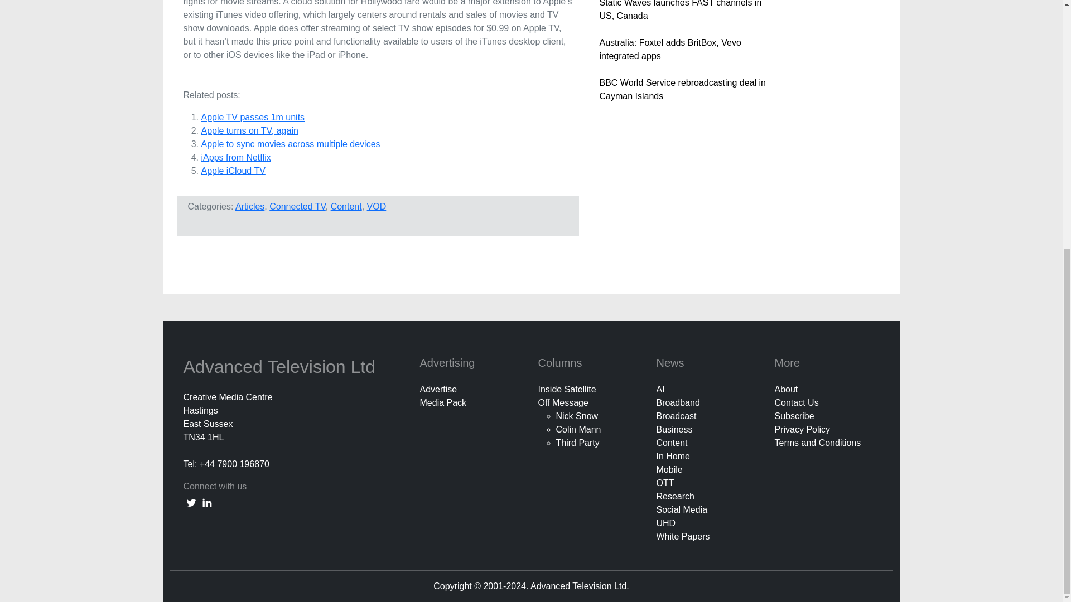  What do you see at coordinates (281, 367) in the screenshot?
I see `Advanced Television Ltd ` at bounding box center [281, 367].